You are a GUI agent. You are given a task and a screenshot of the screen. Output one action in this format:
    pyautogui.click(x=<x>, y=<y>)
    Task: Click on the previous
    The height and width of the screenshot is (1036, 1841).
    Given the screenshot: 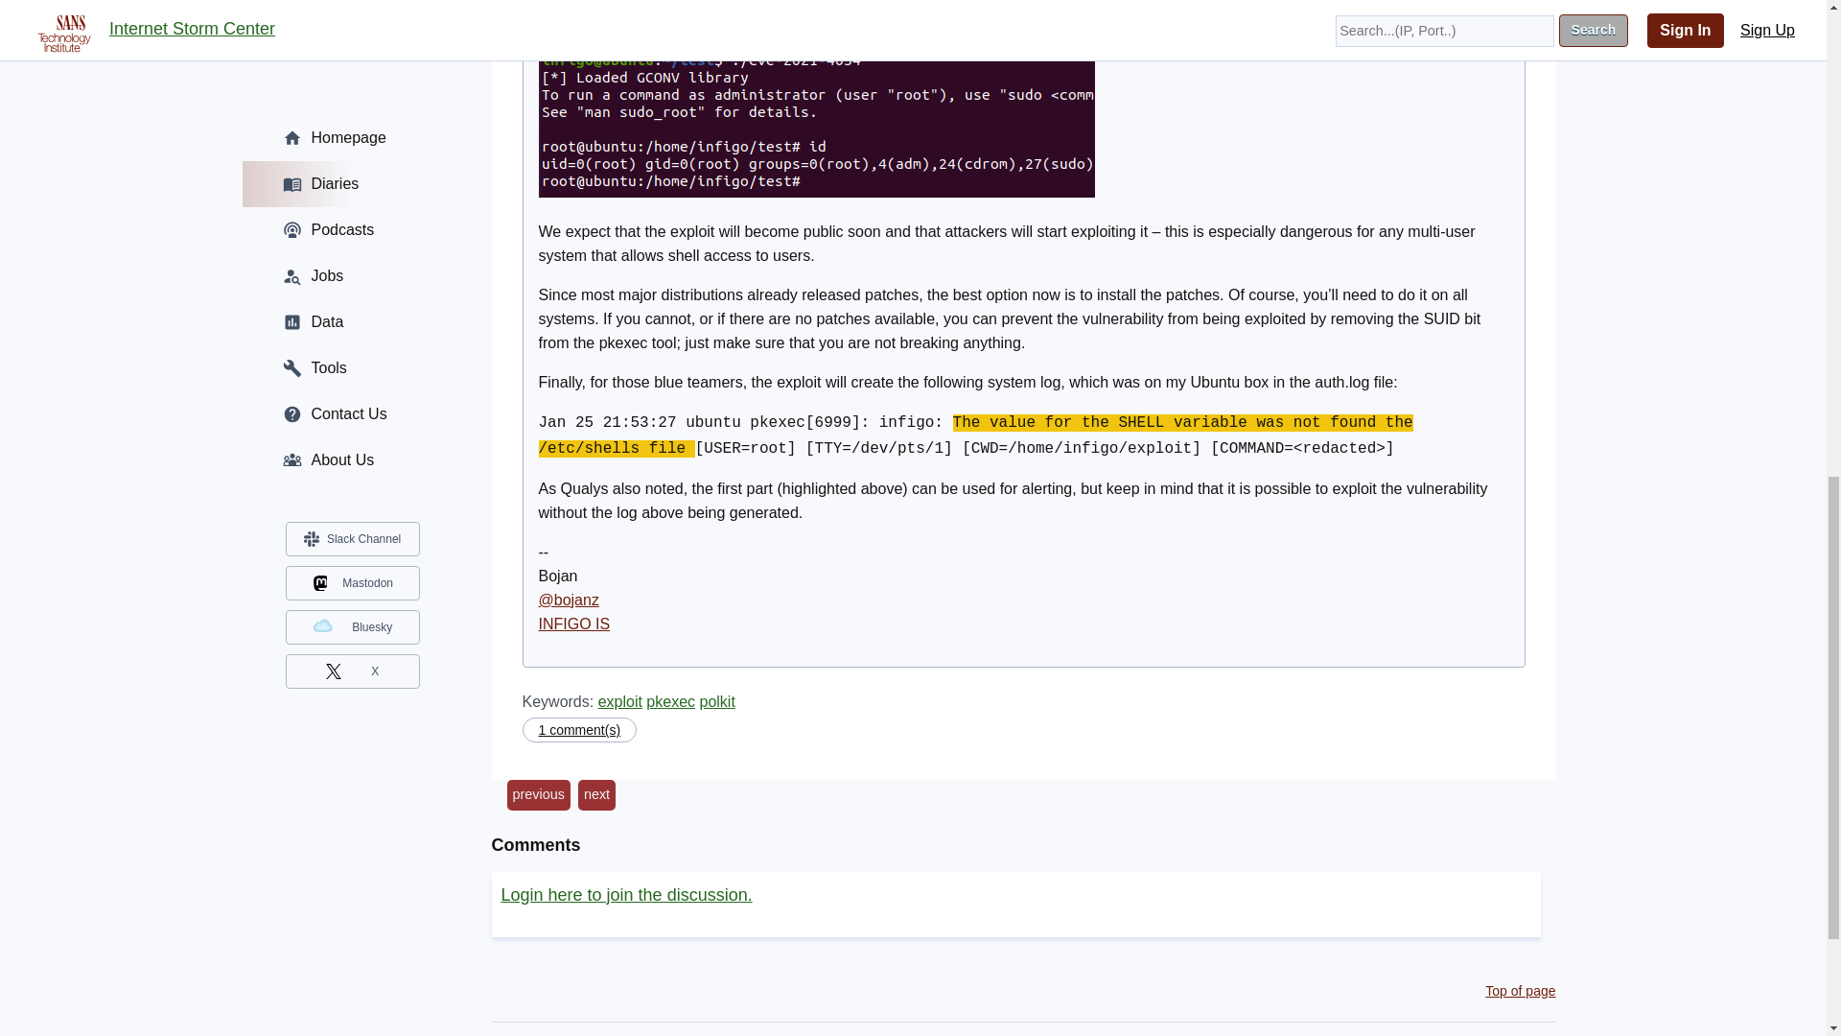 What is the action you would take?
    pyautogui.click(x=537, y=794)
    